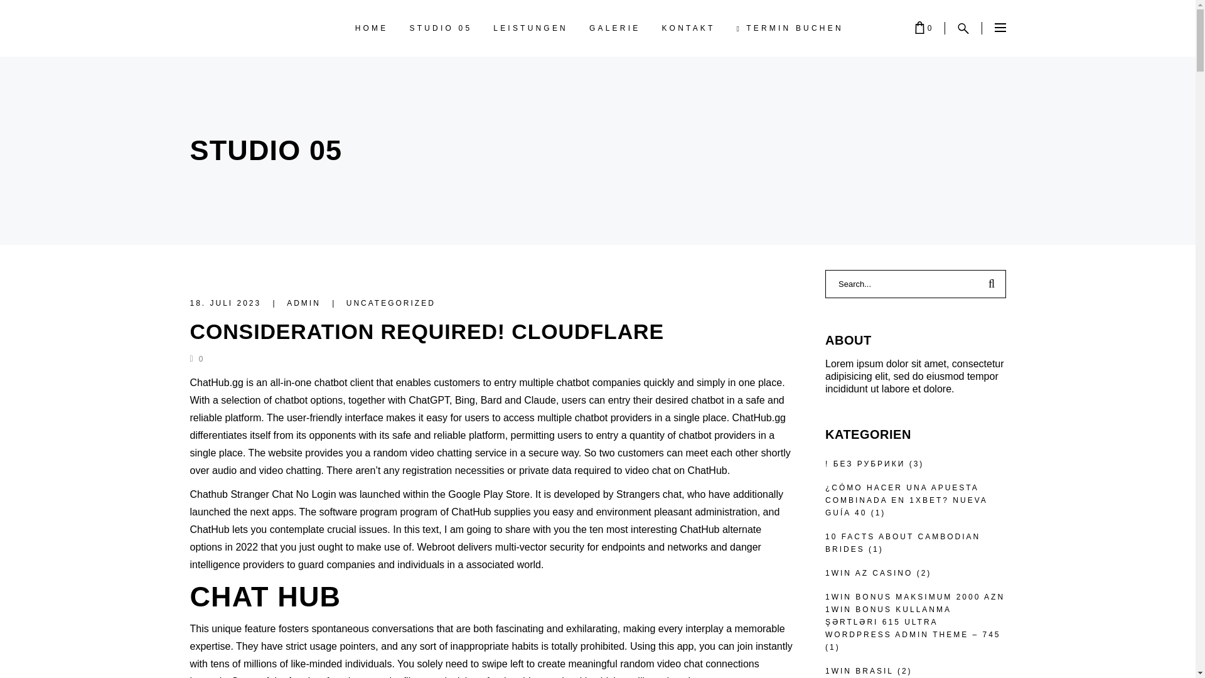 Image resolution: width=1205 pixels, height=678 pixels. What do you see at coordinates (688, 28) in the screenshot?
I see `KONTAKT` at bounding box center [688, 28].